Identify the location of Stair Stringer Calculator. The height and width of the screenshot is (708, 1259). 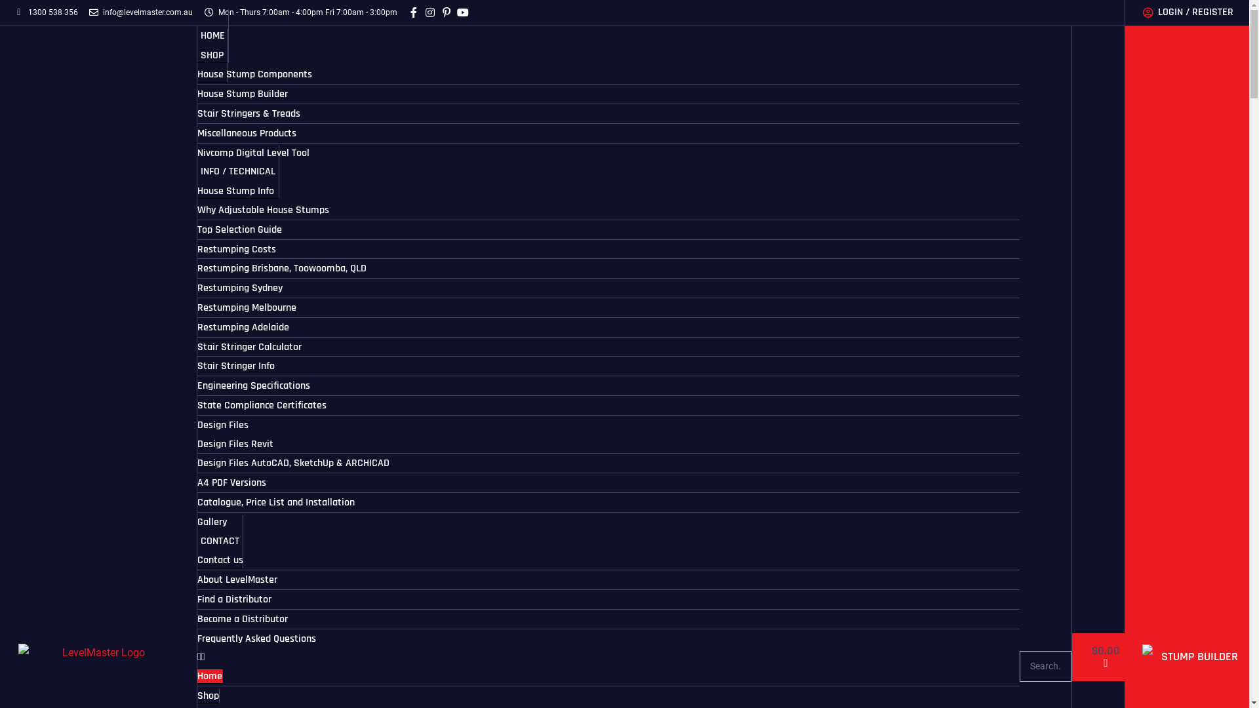
(249, 347).